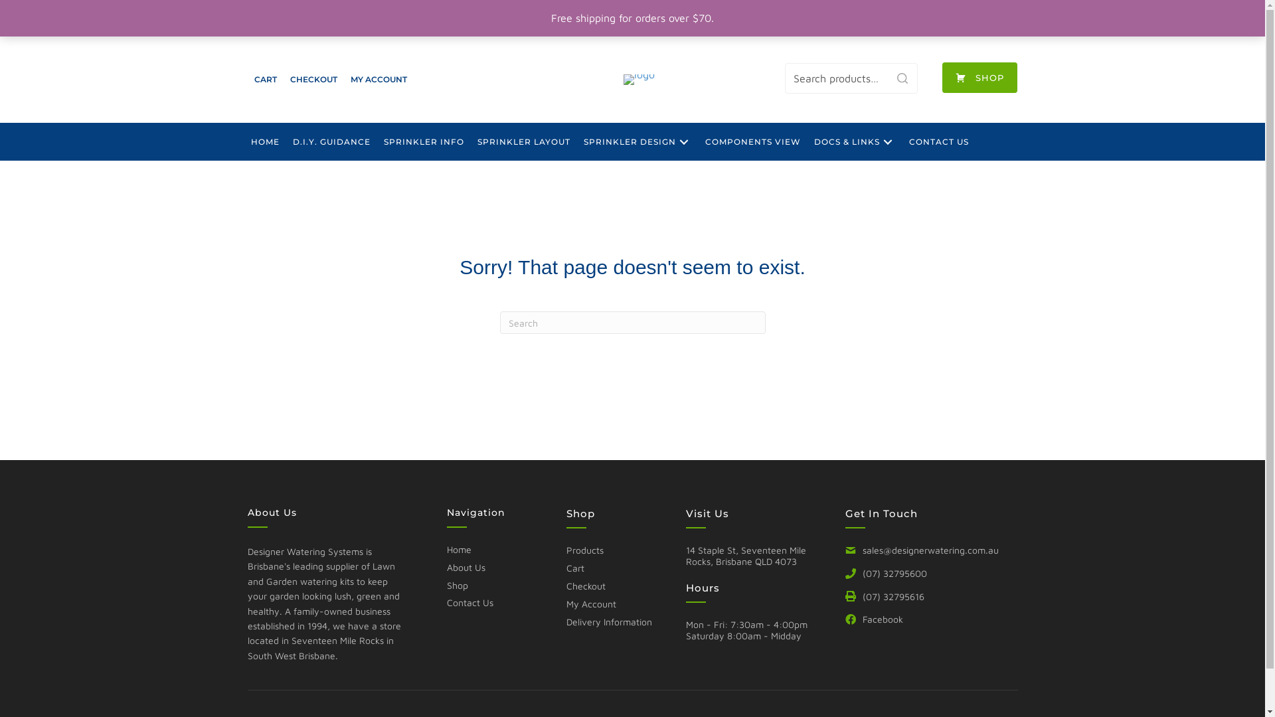 This screenshot has width=1275, height=717. I want to click on Delivery Information, so click(608, 621).